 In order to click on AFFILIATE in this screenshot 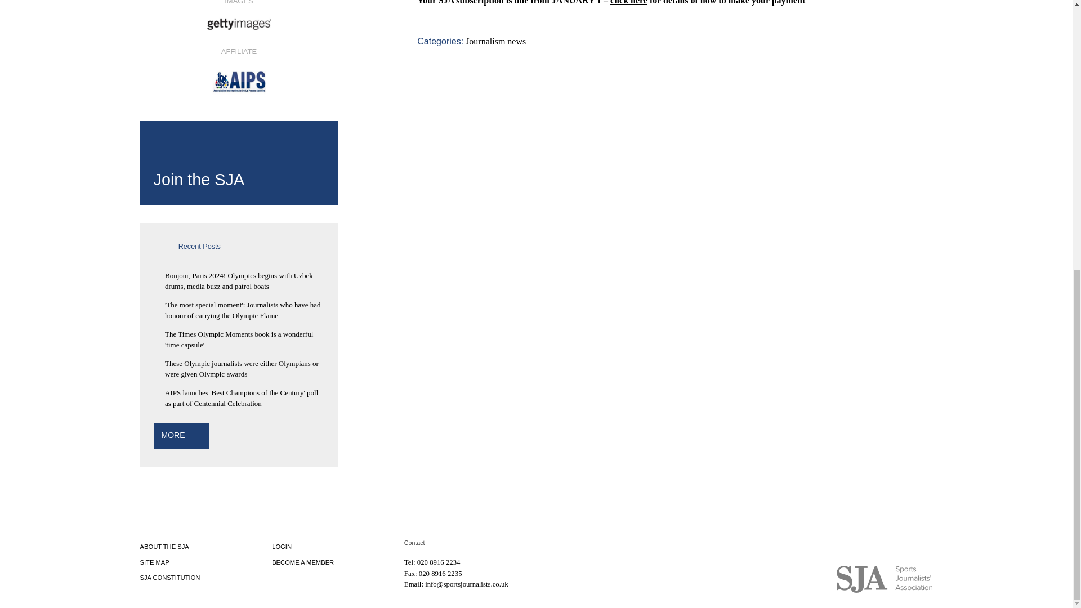, I will do `click(238, 70)`.